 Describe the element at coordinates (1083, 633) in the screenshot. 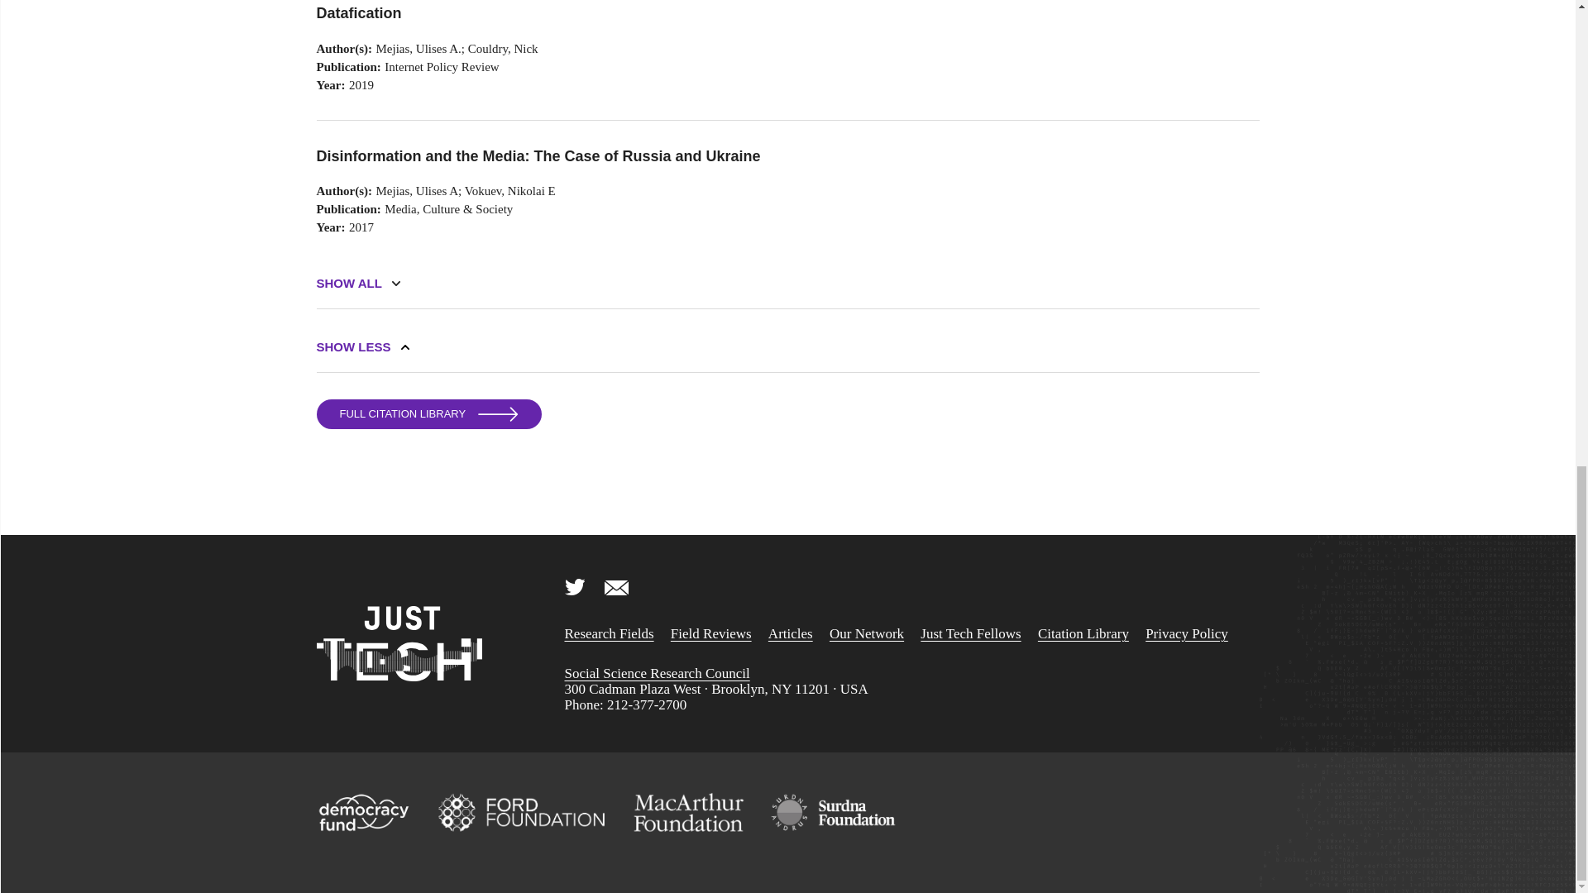

I see `Citation Library` at that location.